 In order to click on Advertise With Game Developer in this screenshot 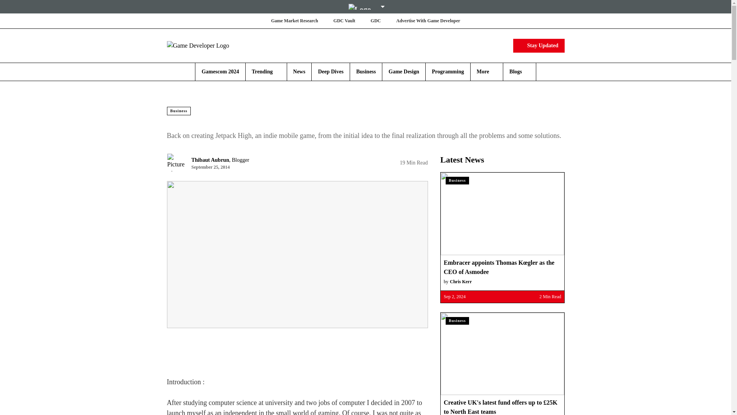, I will do `click(428, 21)`.